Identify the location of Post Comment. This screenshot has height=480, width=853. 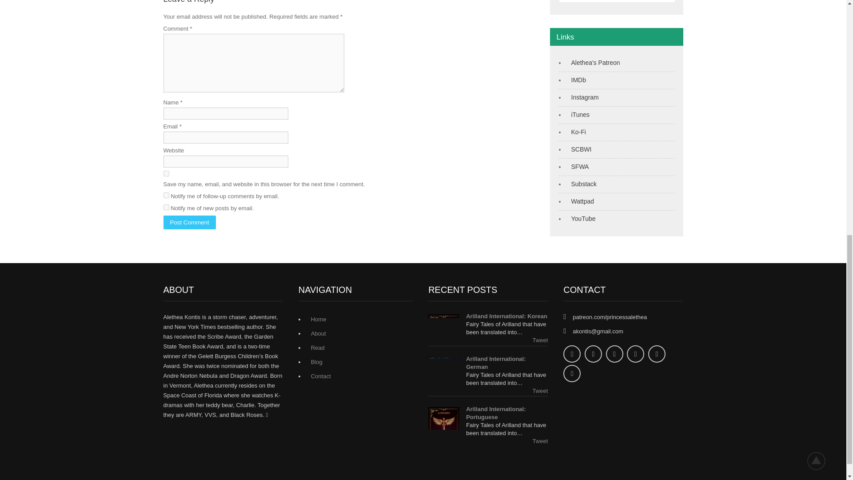
(189, 222).